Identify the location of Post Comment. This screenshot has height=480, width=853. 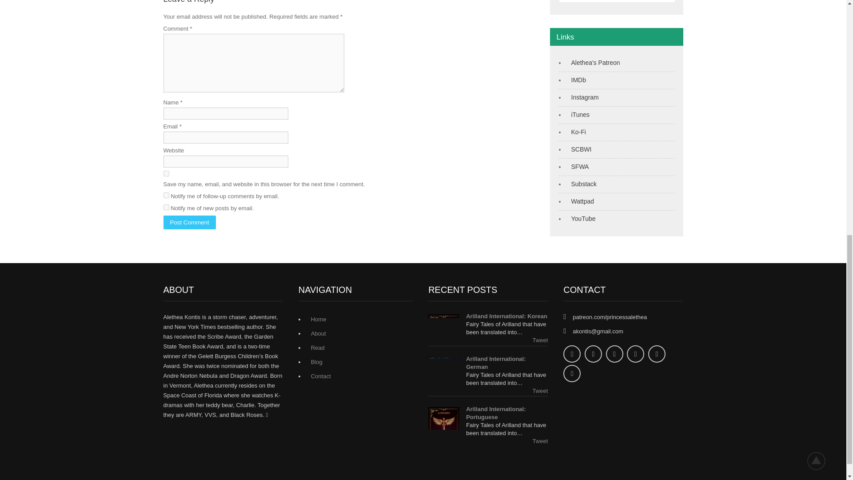
(189, 222).